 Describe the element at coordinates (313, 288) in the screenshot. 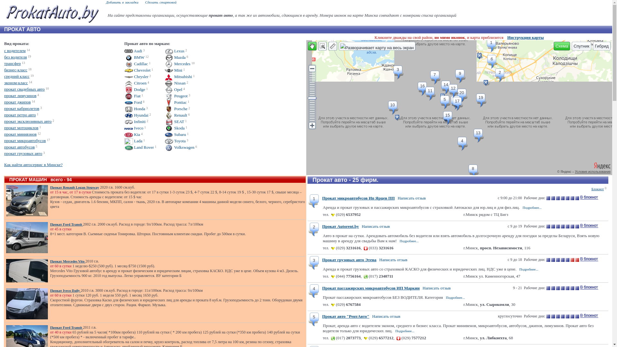

I see `4` at that location.